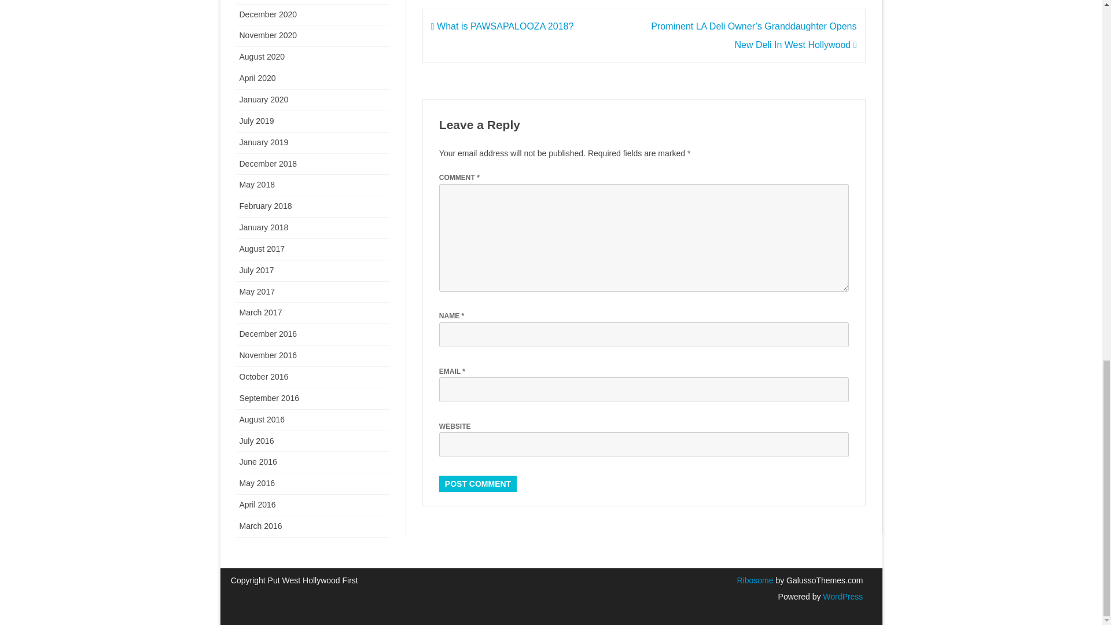 The width and height of the screenshot is (1111, 625). What do you see at coordinates (502, 26) in the screenshot?
I see `What is PAWSAPALOOZA 2018?` at bounding box center [502, 26].